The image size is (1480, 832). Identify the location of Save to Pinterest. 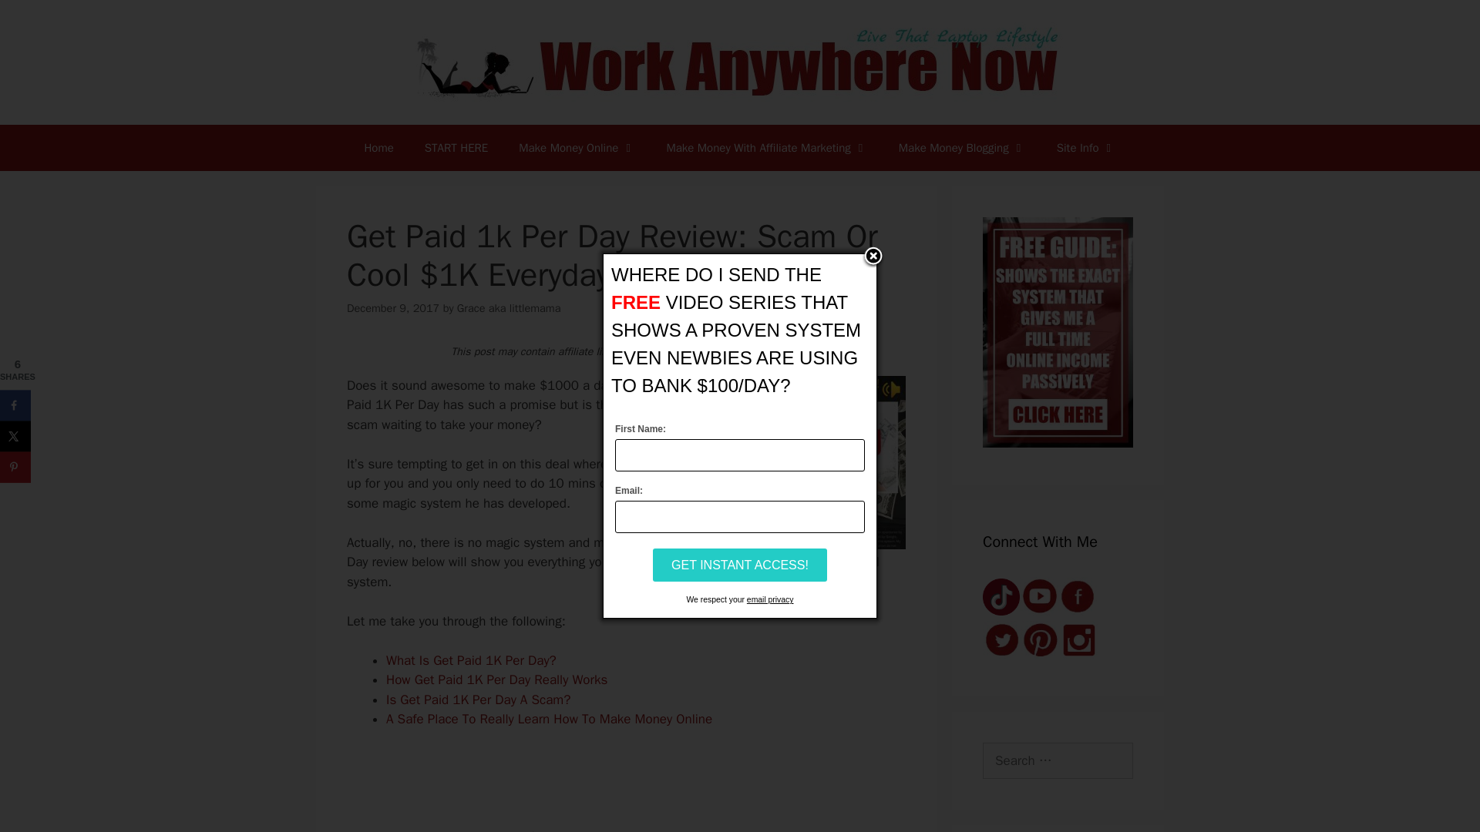
(15, 467).